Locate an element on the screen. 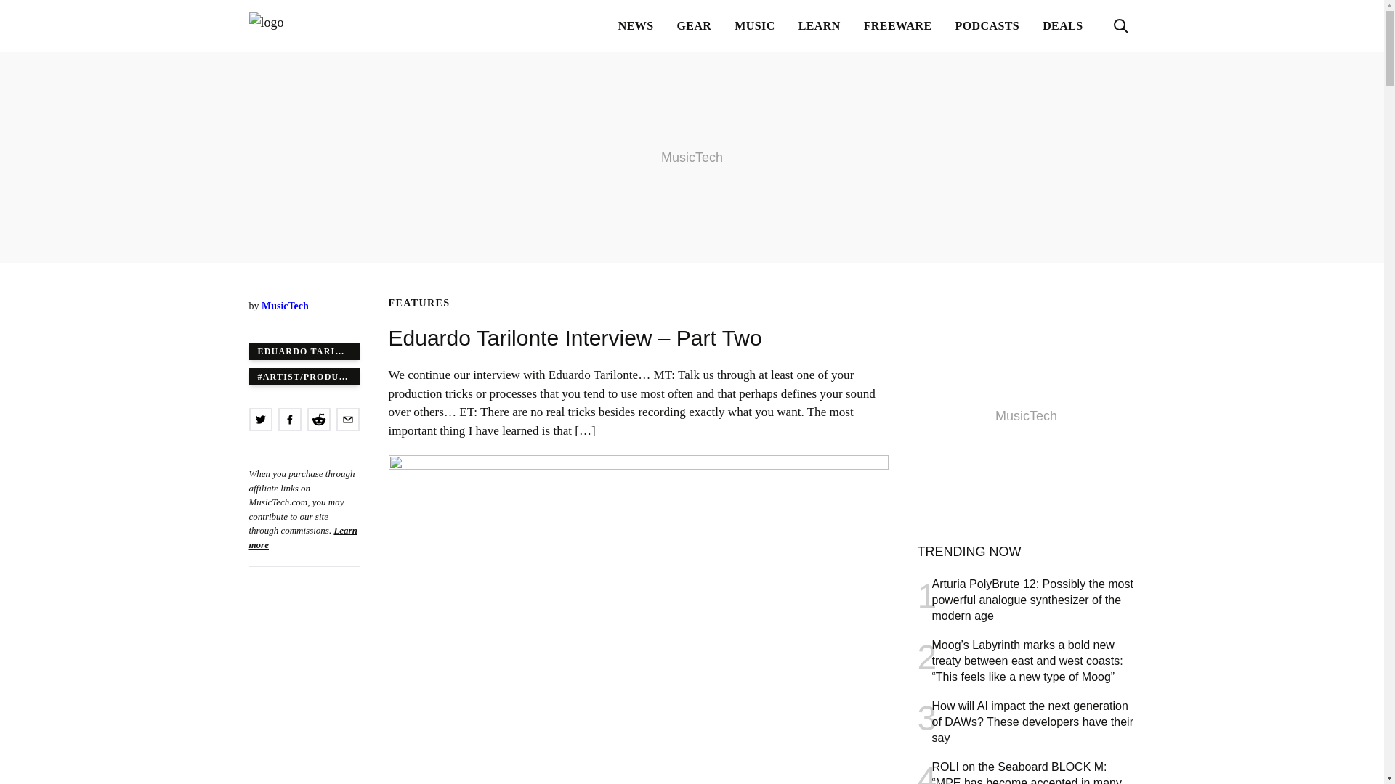 Image resolution: width=1395 pixels, height=784 pixels. FREEWARE is located at coordinates (897, 26).